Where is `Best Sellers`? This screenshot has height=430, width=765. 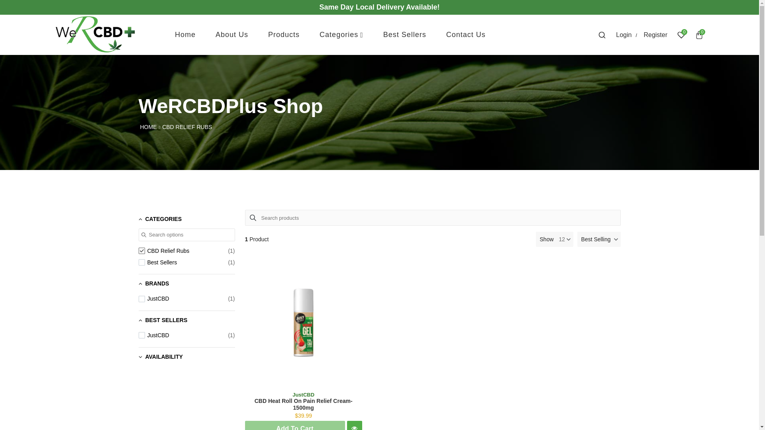
Best Sellers is located at coordinates (186, 262).